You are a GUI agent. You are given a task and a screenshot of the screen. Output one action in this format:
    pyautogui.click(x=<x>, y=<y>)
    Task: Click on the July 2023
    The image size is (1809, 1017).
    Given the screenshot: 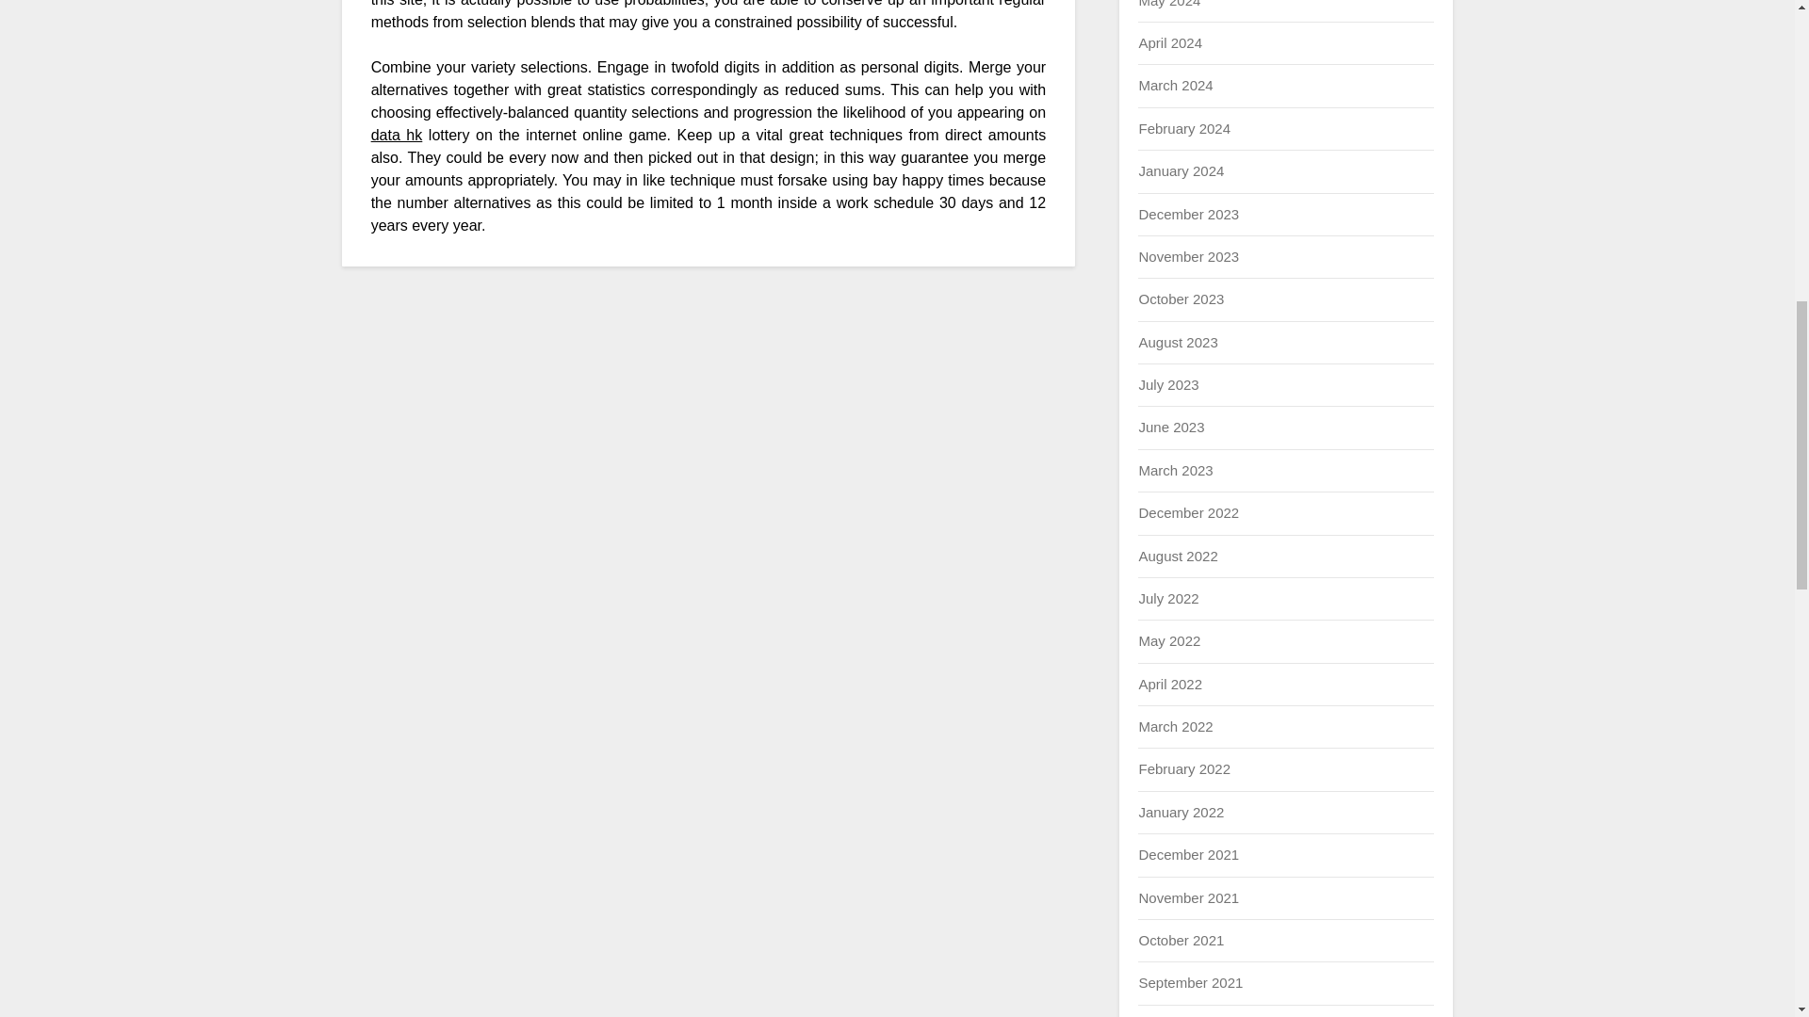 What is the action you would take?
    pyautogui.click(x=1167, y=384)
    